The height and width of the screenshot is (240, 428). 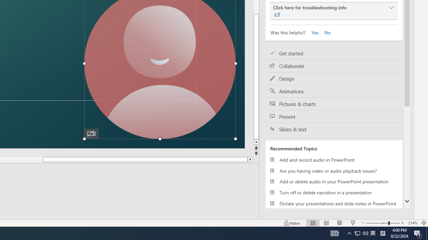 What do you see at coordinates (313, 32) in the screenshot?
I see `Yes` at bounding box center [313, 32].